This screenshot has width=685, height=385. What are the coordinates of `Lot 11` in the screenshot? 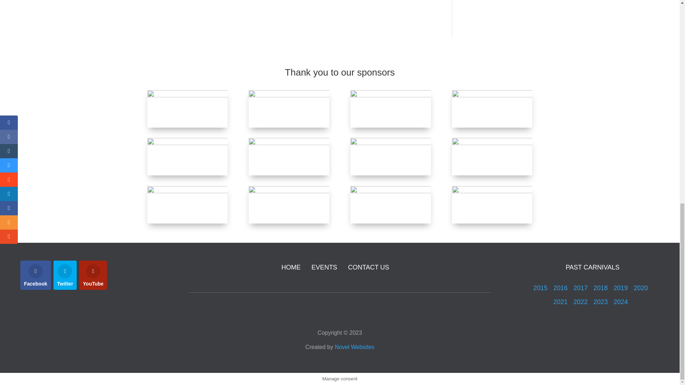 It's located at (187, 205).